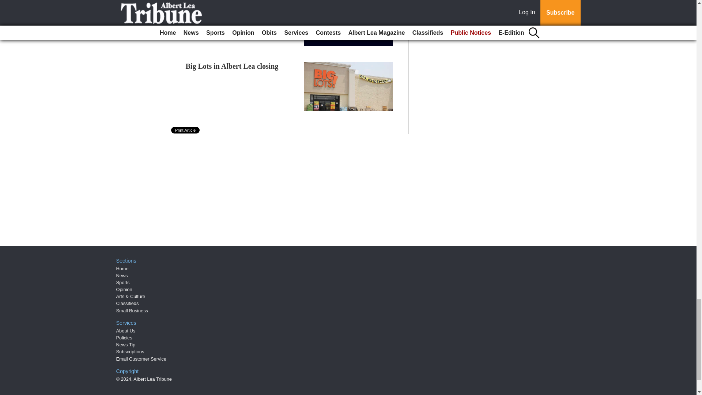 This screenshot has height=395, width=702. Describe the element at coordinates (232, 66) in the screenshot. I see `Big Lots in Albert Lea closing` at that location.